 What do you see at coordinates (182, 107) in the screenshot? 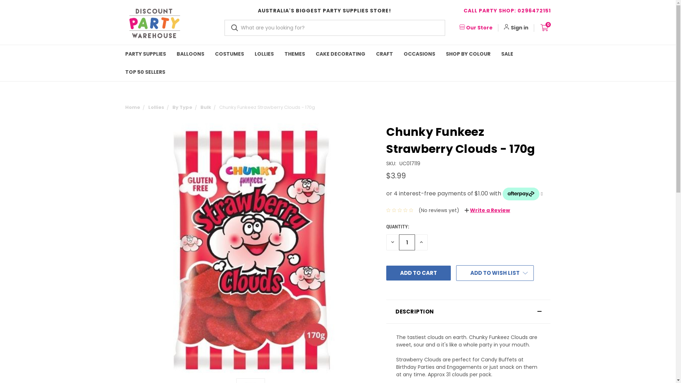
I see `By Type` at bounding box center [182, 107].